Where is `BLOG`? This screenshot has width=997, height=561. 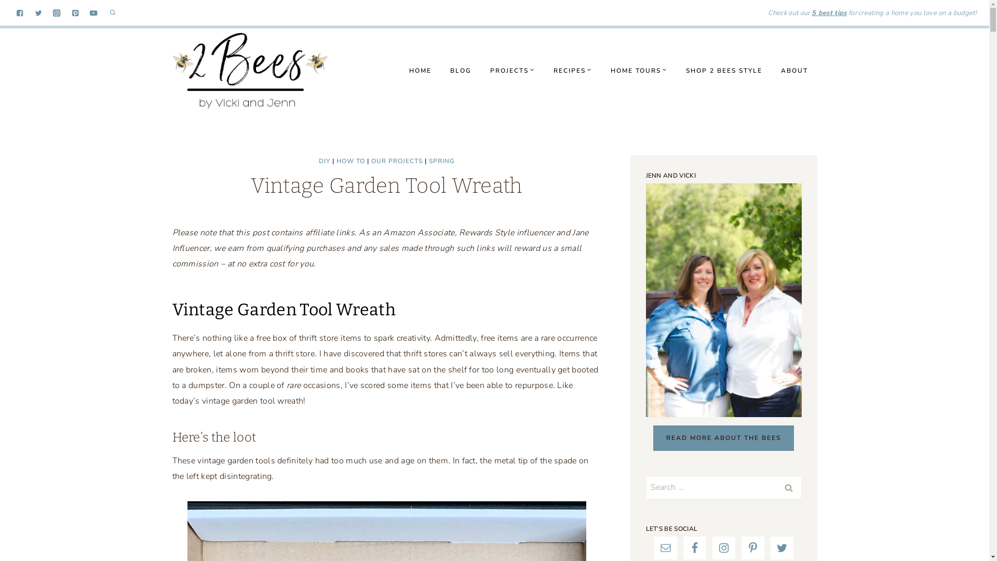 BLOG is located at coordinates (460, 71).